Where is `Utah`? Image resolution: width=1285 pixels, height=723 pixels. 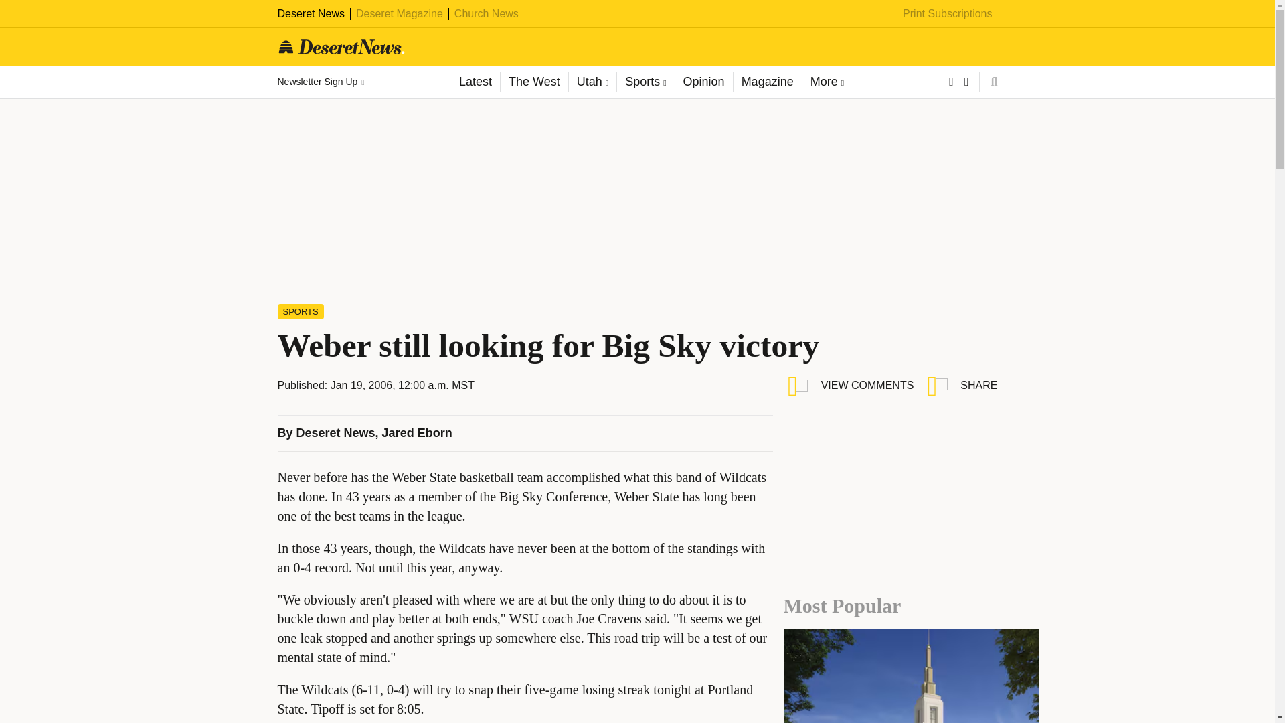 Utah is located at coordinates (592, 82).